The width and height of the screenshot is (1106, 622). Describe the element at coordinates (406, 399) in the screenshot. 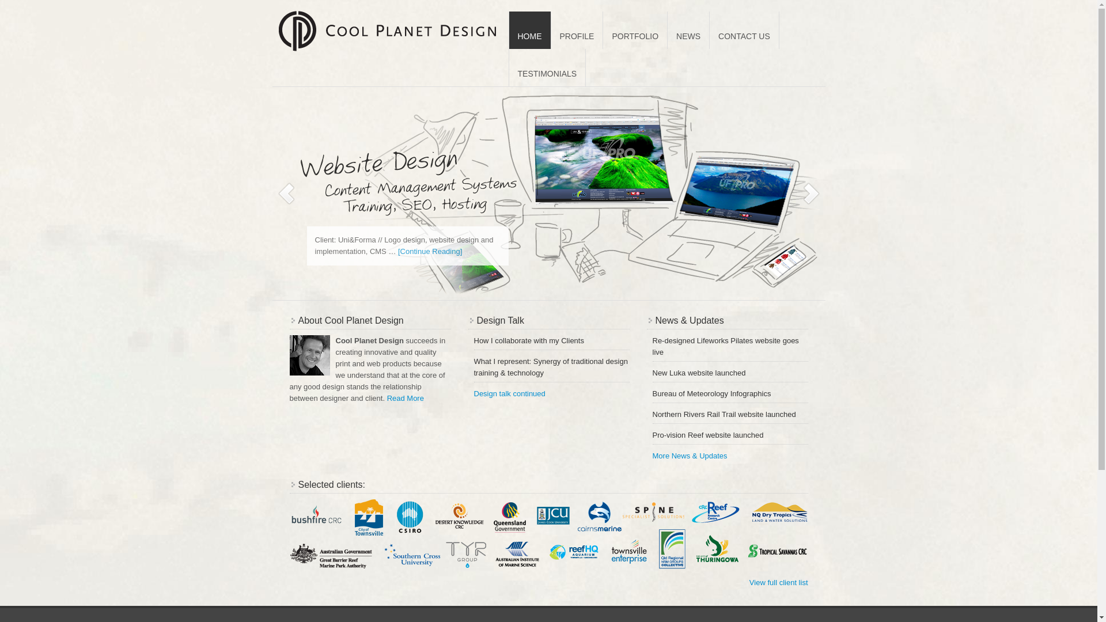

I see `Read More` at that location.